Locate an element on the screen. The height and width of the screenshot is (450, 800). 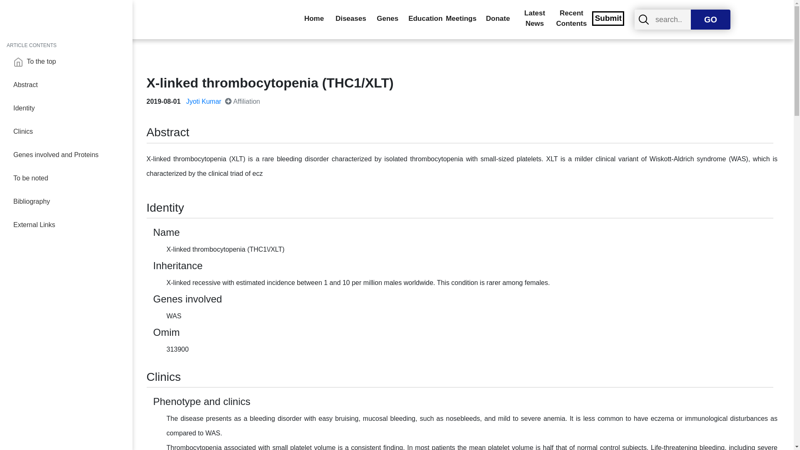
External Links is located at coordinates (69, 225).